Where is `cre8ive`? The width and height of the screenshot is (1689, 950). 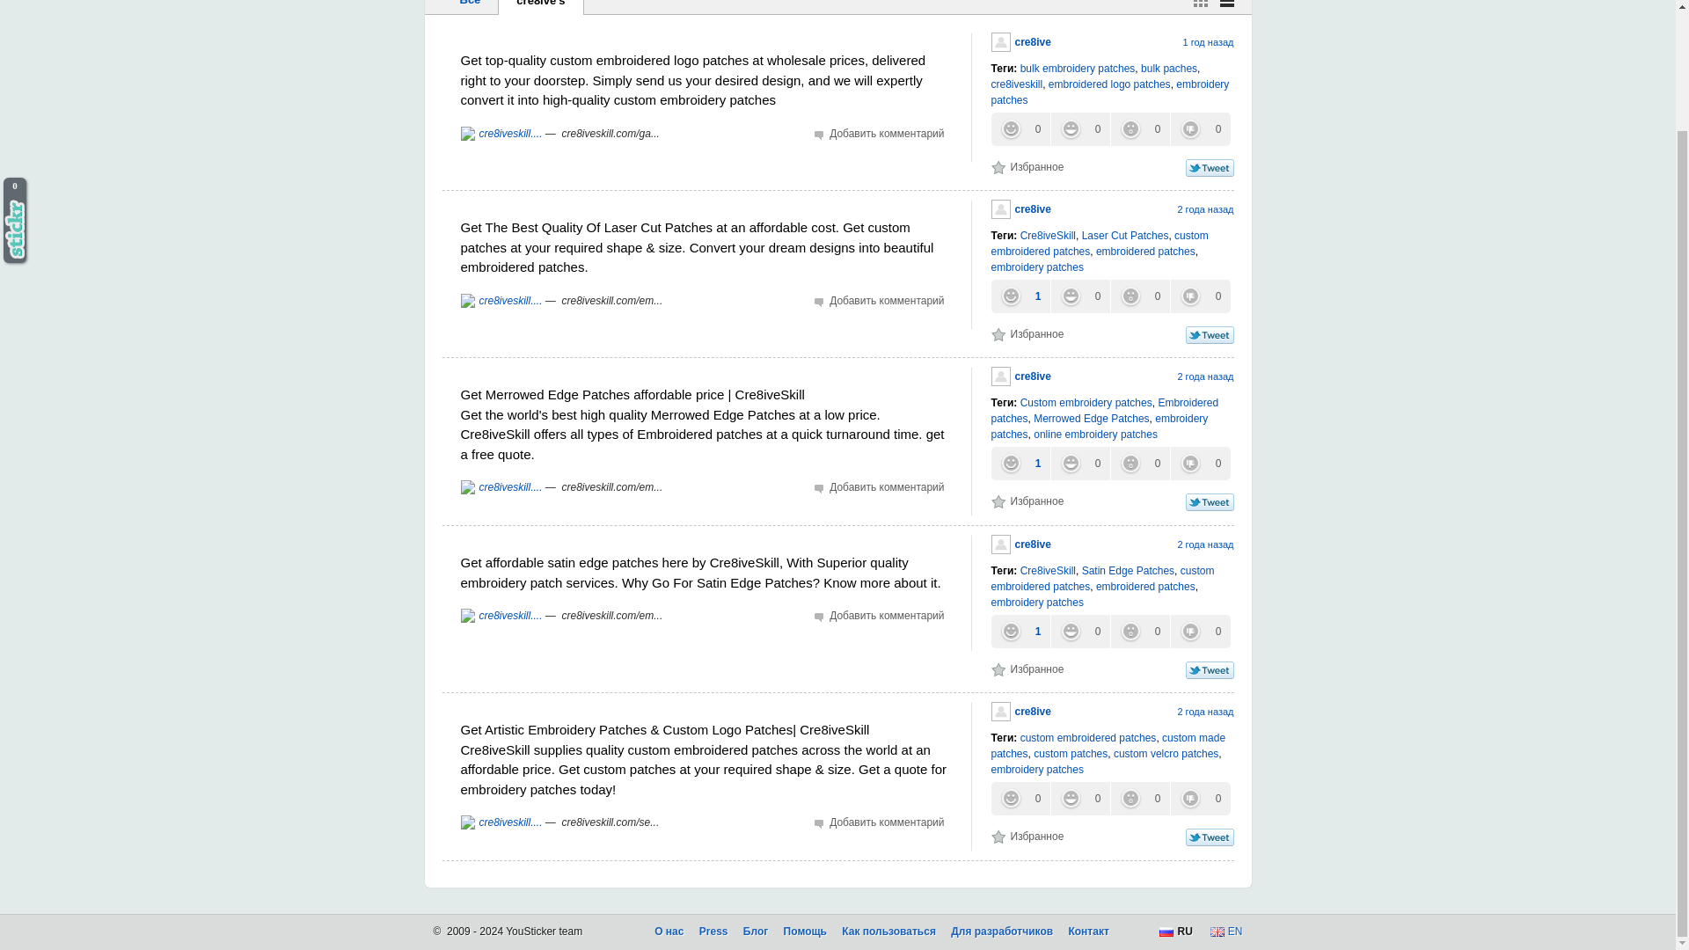 cre8ive is located at coordinates (1020, 209).